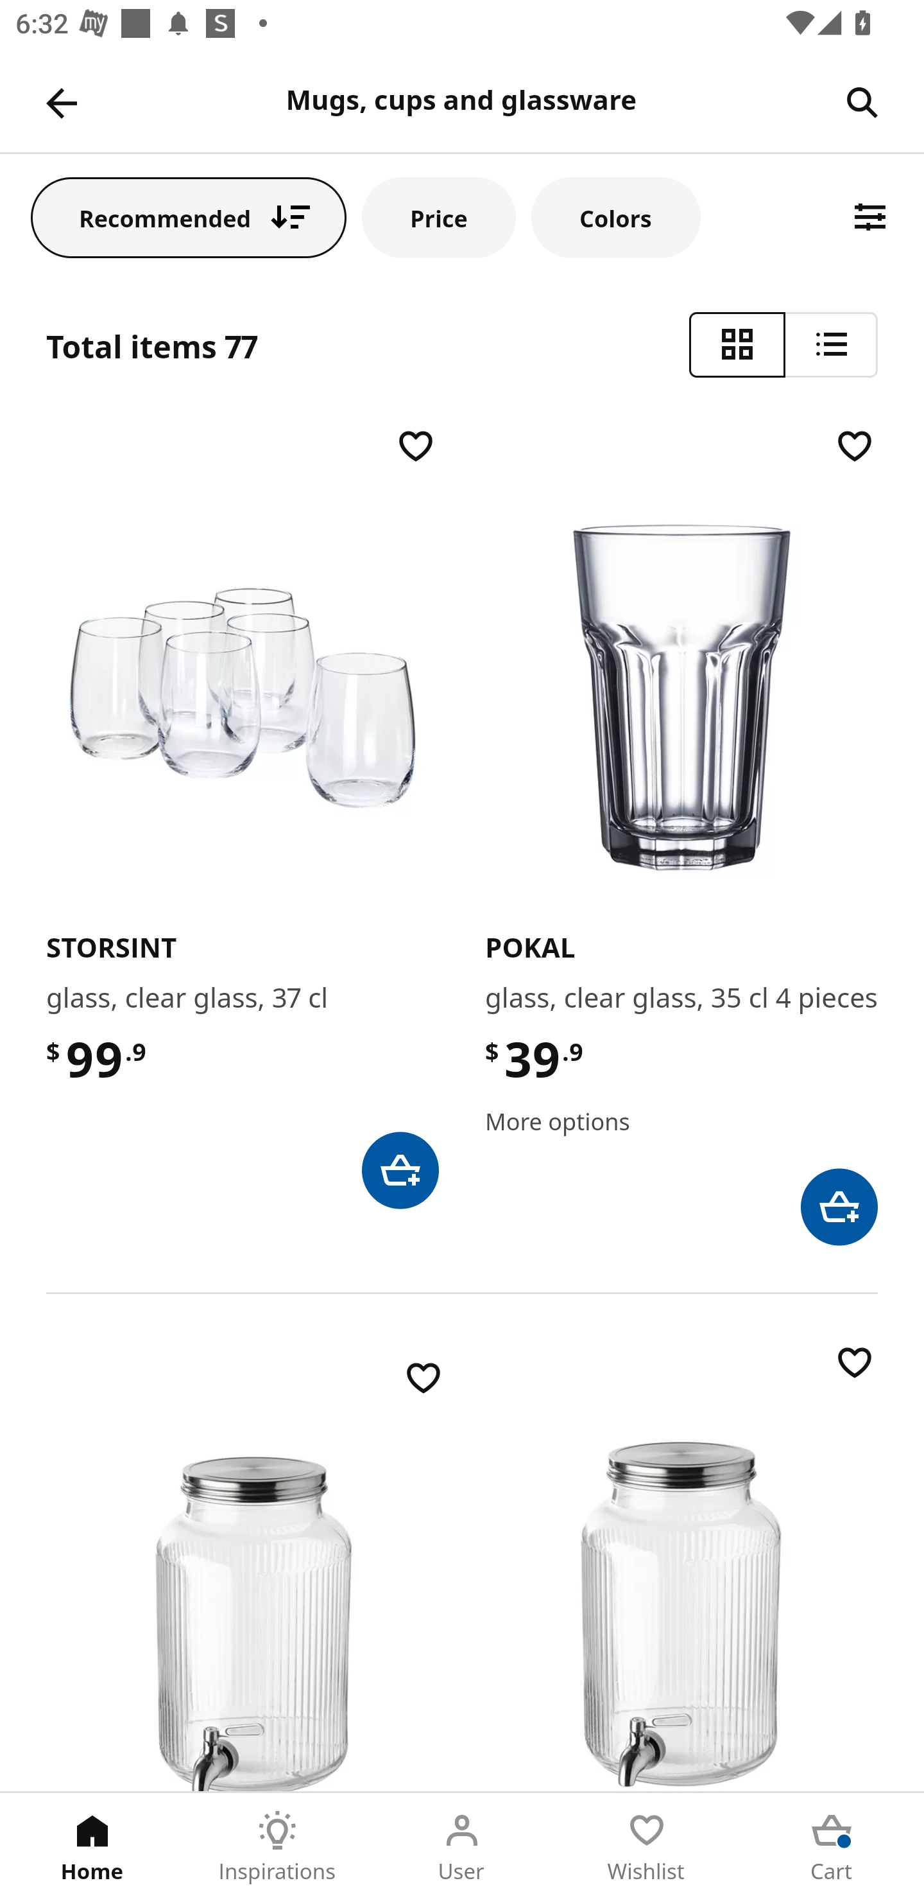 The image size is (924, 1901). Describe the element at coordinates (439, 217) in the screenshot. I see `Price` at that location.